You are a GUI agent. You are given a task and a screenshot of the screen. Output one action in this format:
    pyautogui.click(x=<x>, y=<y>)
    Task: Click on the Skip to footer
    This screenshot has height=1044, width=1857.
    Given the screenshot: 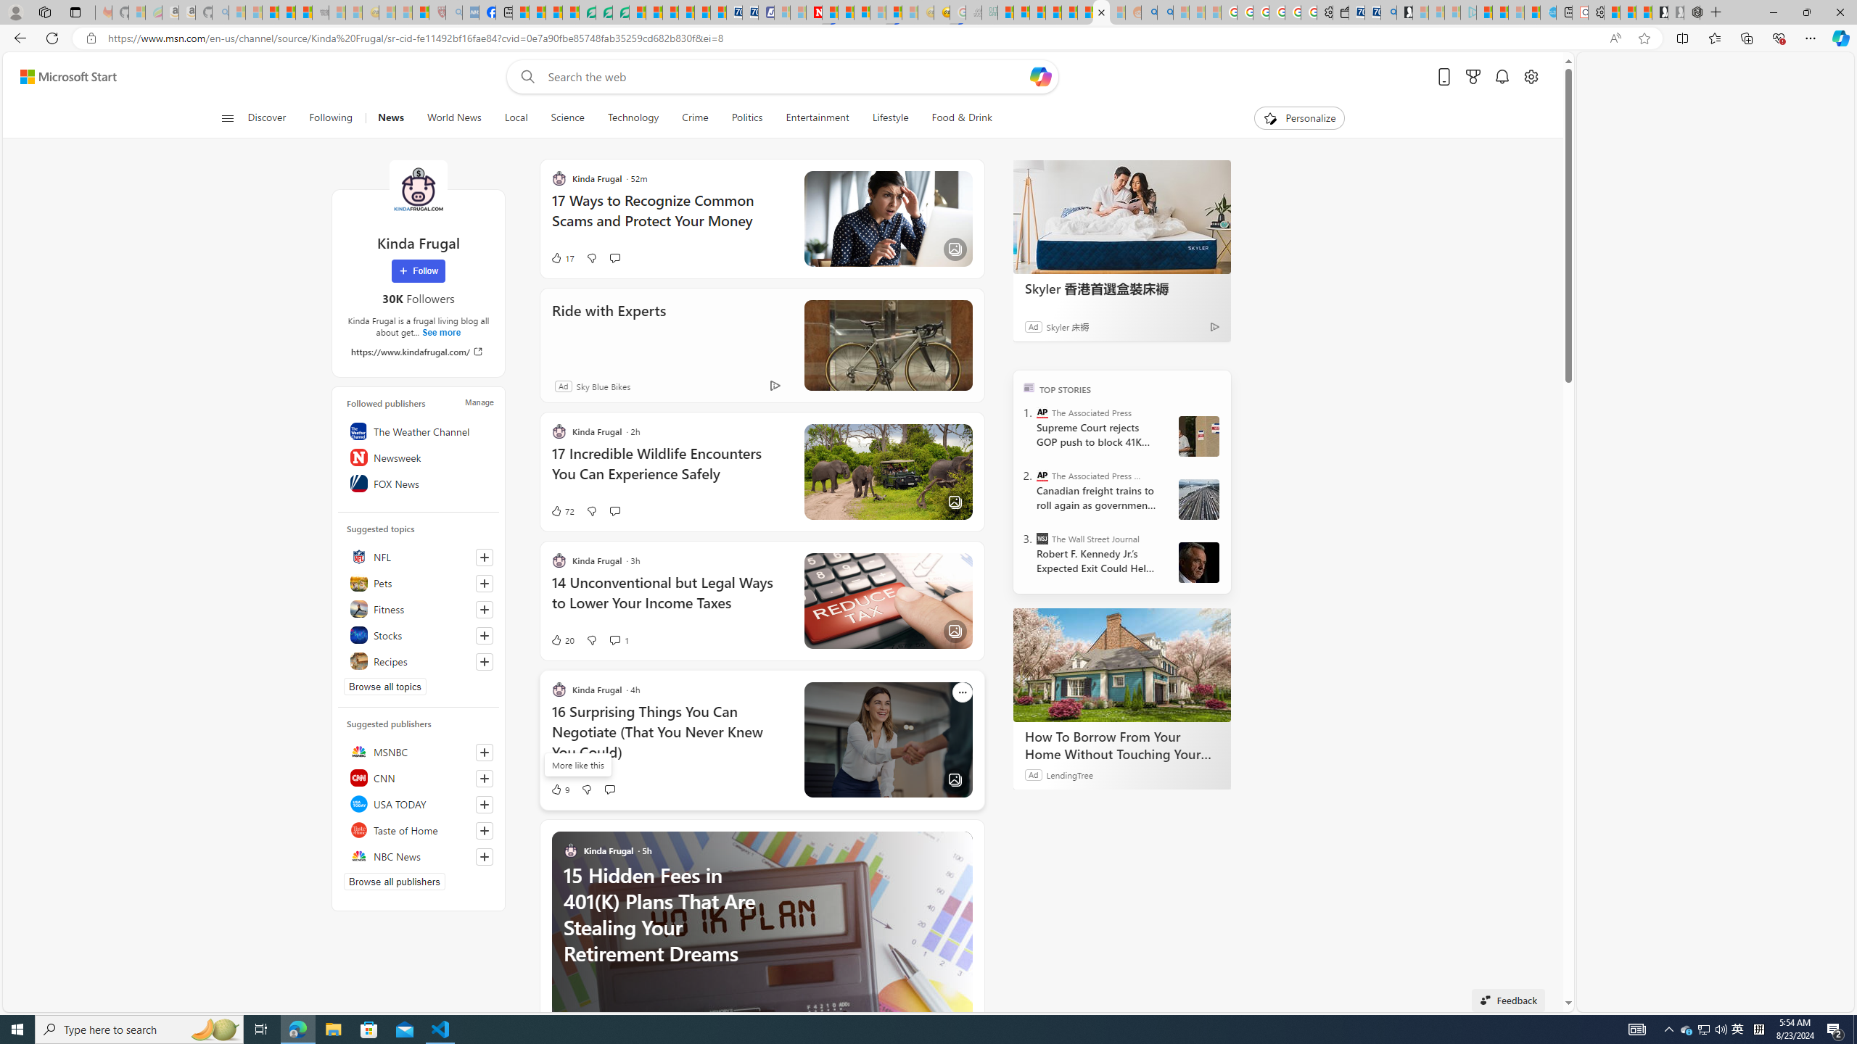 What is the action you would take?
    pyautogui.click(x=59, y=77)
    